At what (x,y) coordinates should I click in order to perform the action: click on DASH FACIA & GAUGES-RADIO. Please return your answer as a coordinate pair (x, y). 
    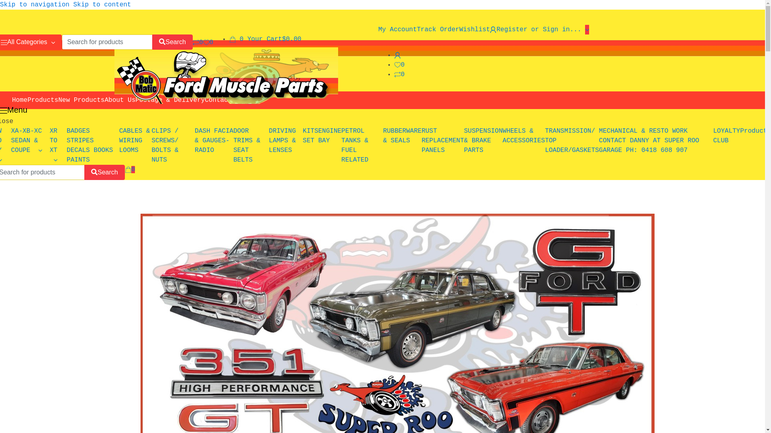
    Looking at the image, I should click on (214, 141).